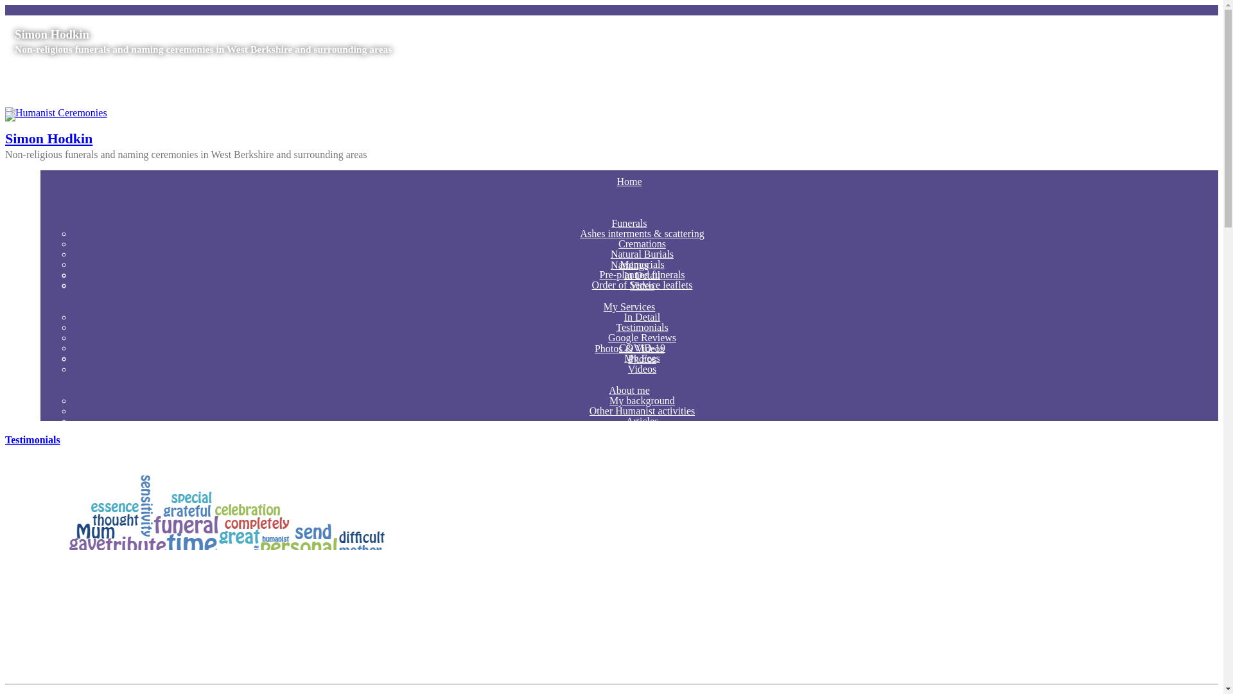 This screenshot has height=694, width=1233. I want to click on Videos, so click(642, 369).